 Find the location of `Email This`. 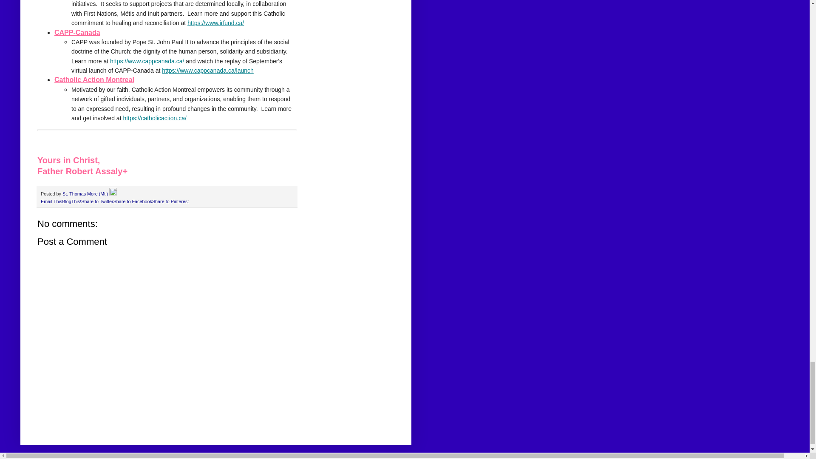

Email This is located at coordinates (51, 201).